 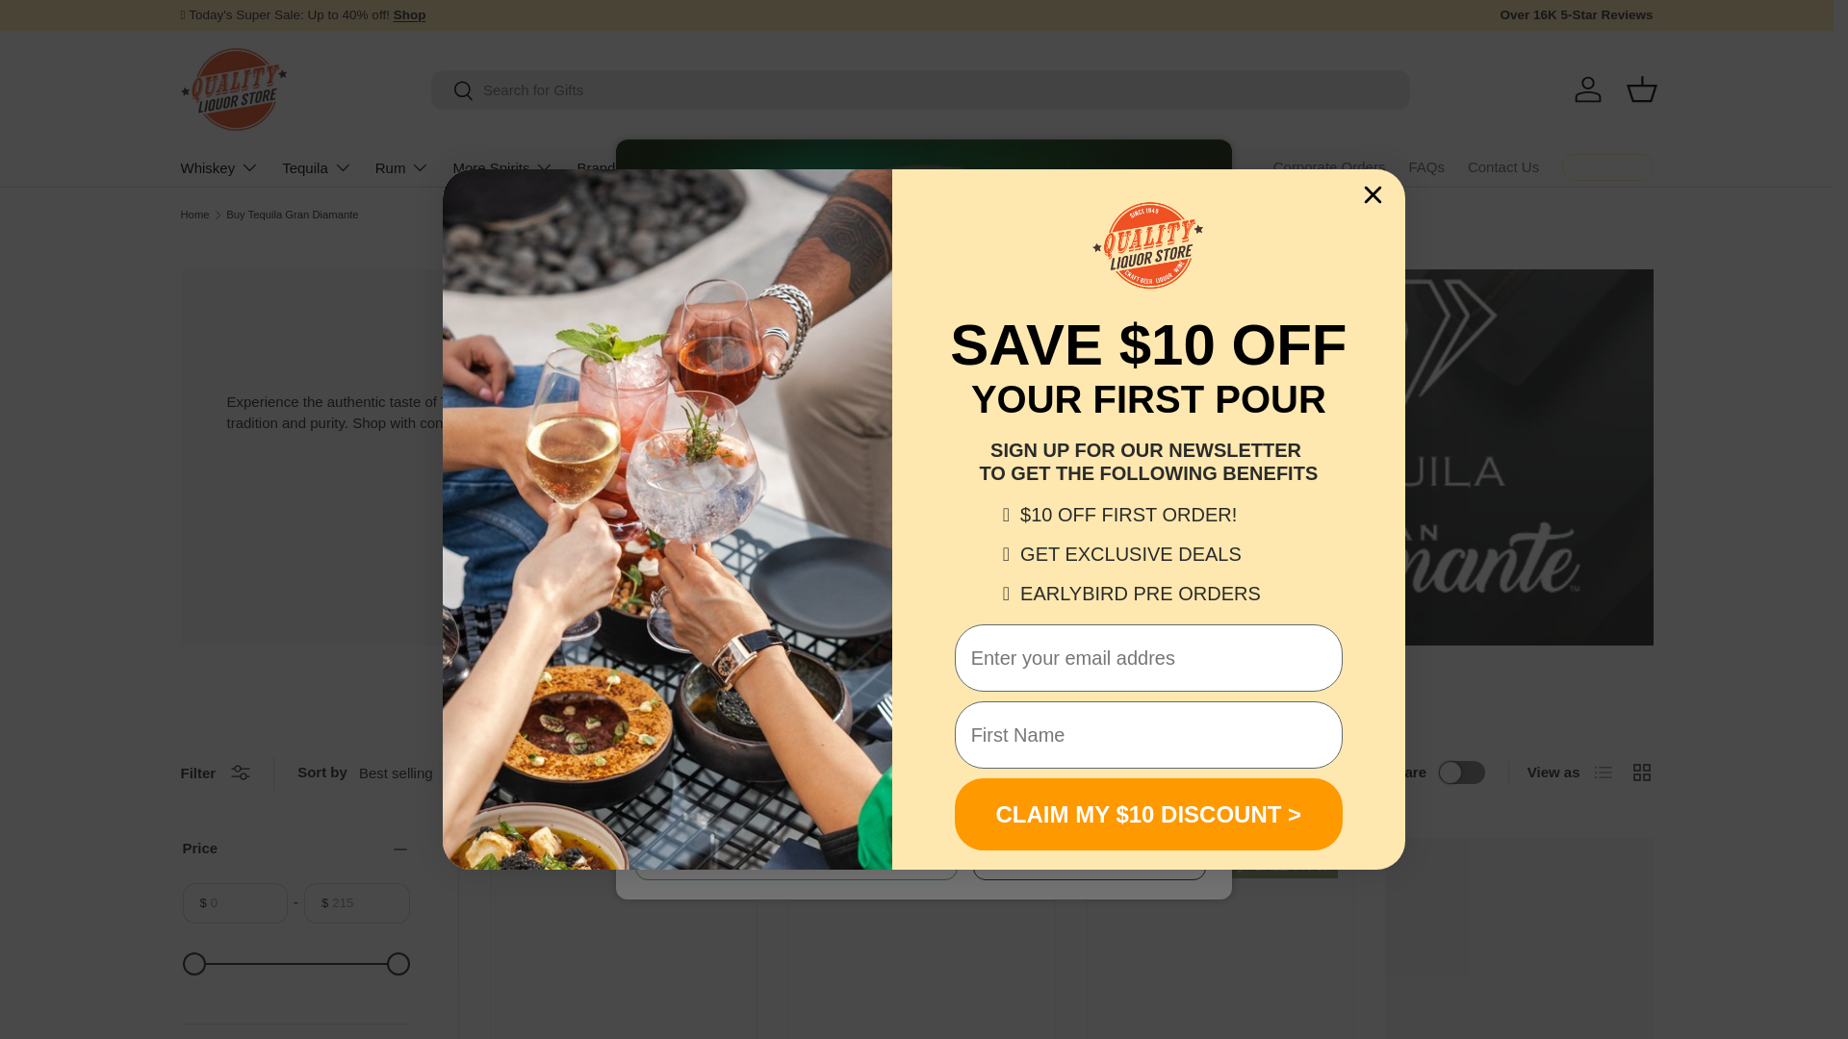 I want to click on 215, so click(x=296, y=964).